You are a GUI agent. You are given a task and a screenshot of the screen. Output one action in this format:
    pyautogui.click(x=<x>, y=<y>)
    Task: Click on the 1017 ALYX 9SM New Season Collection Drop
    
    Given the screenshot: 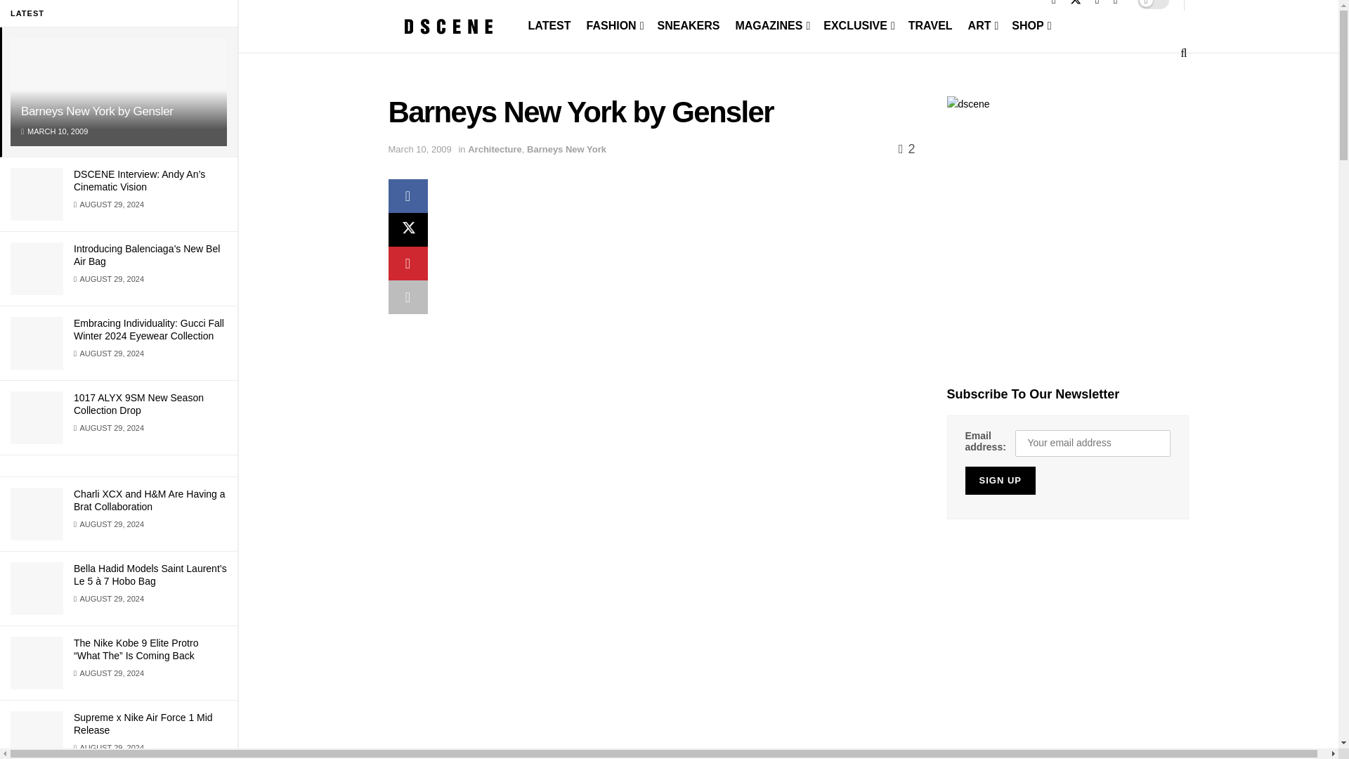 What is the action you would take?
    pyautogui.click(x=138, y=403)
    